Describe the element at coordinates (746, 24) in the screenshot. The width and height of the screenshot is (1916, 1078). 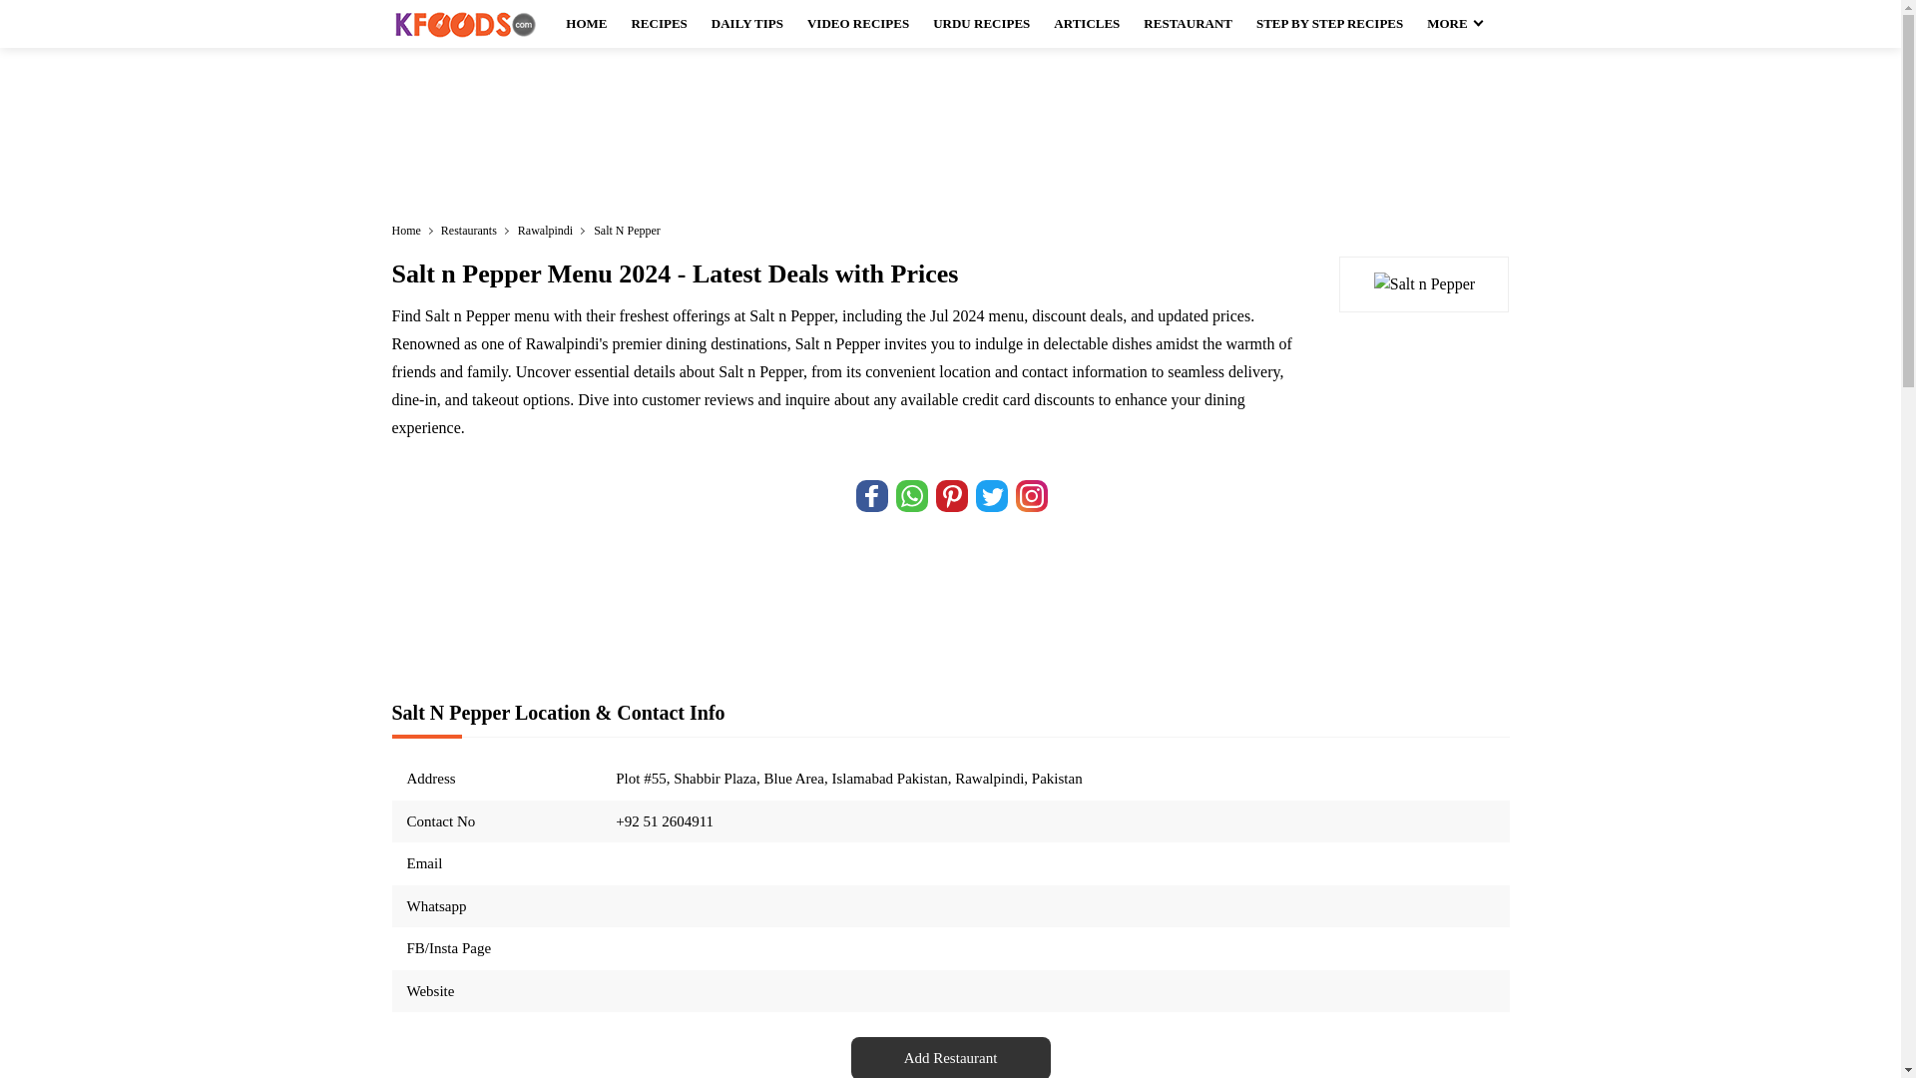
I see `DAILY TIPS` at that location.